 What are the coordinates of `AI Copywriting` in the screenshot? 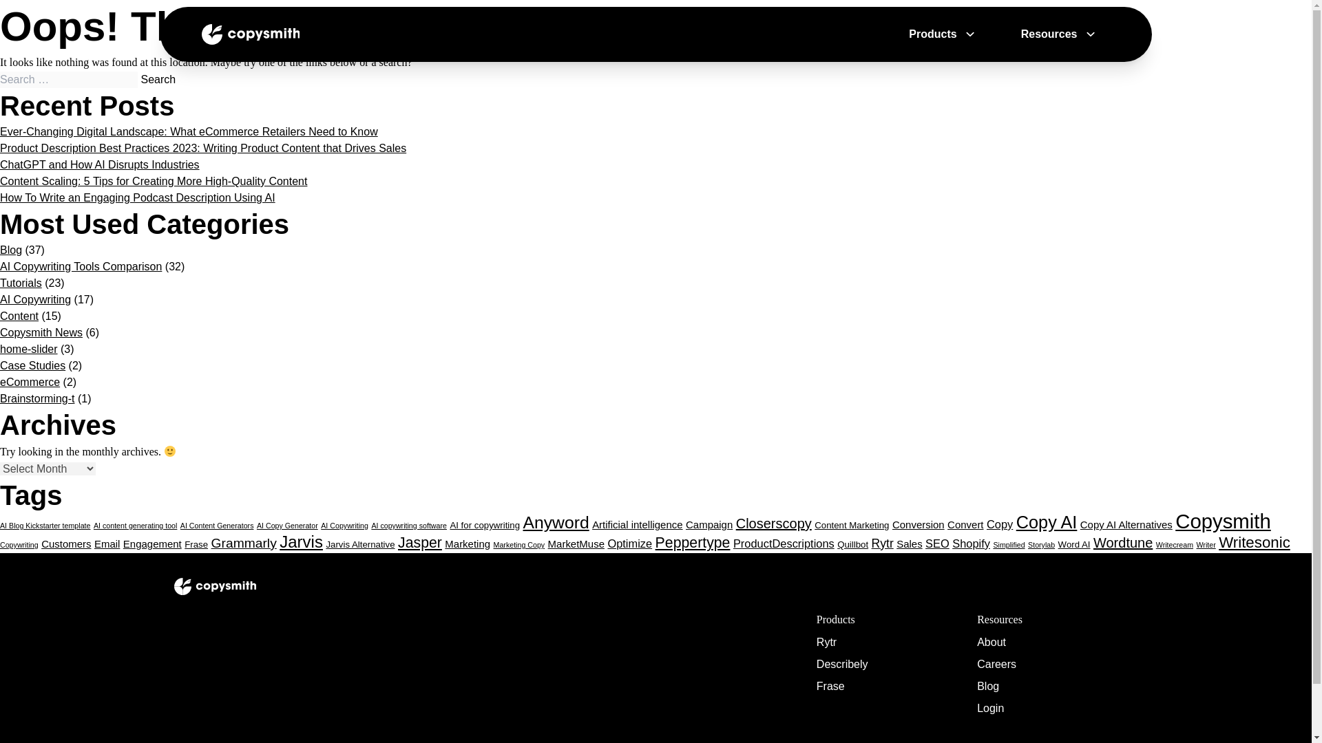 It's located at (36, 299).